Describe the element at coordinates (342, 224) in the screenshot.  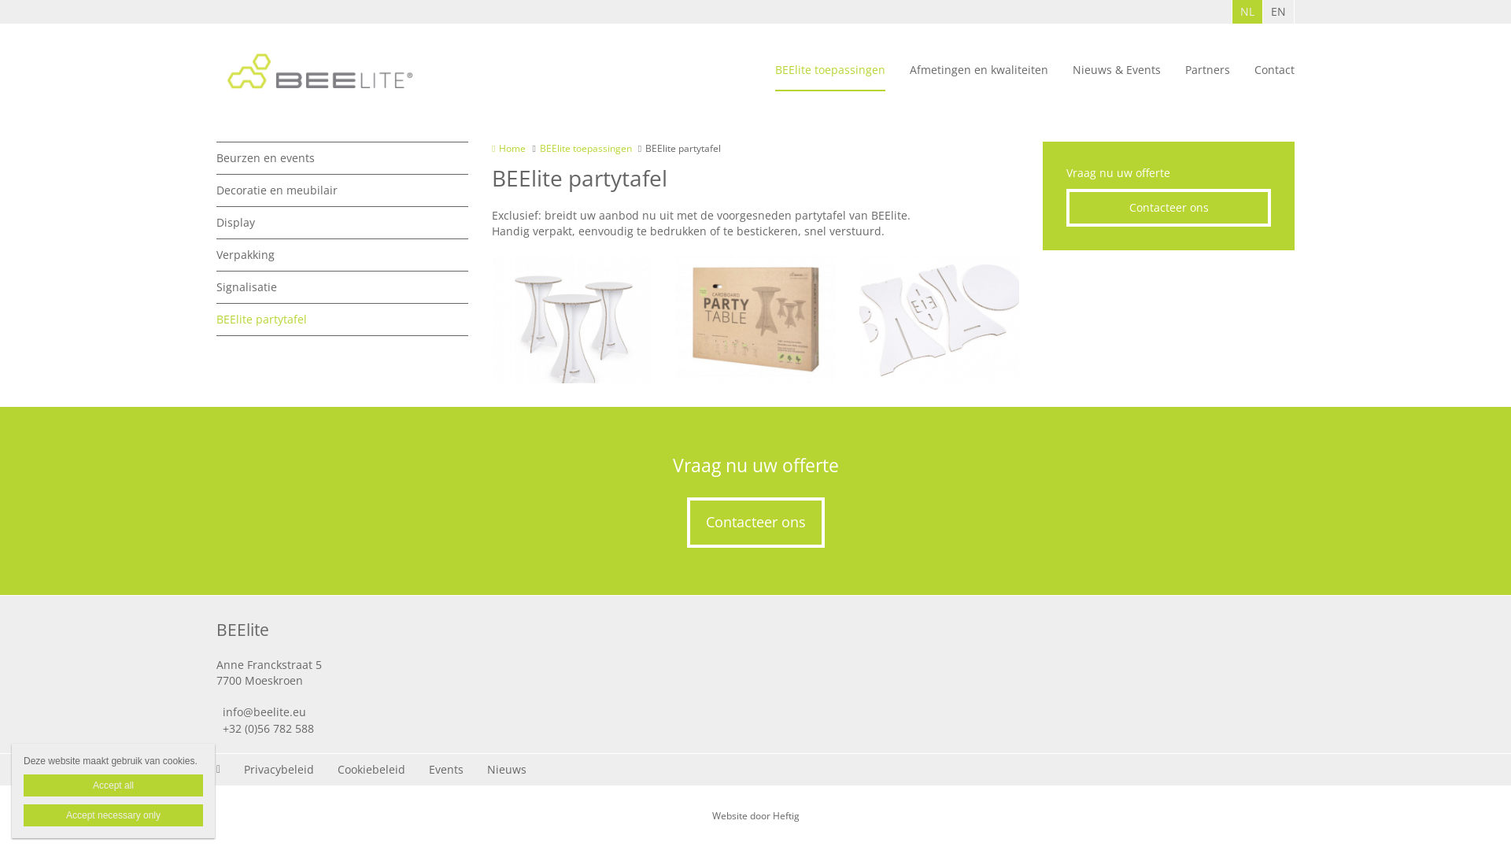
I see `Display` at that location.